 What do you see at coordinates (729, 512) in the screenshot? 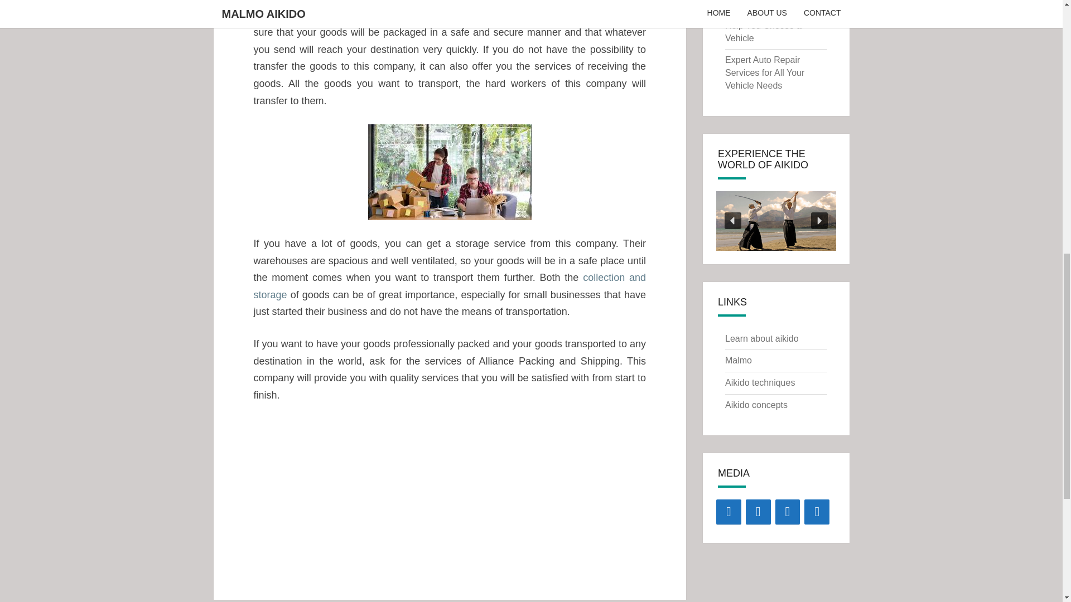
I see `Facebook` at bounding box center [729, 512].